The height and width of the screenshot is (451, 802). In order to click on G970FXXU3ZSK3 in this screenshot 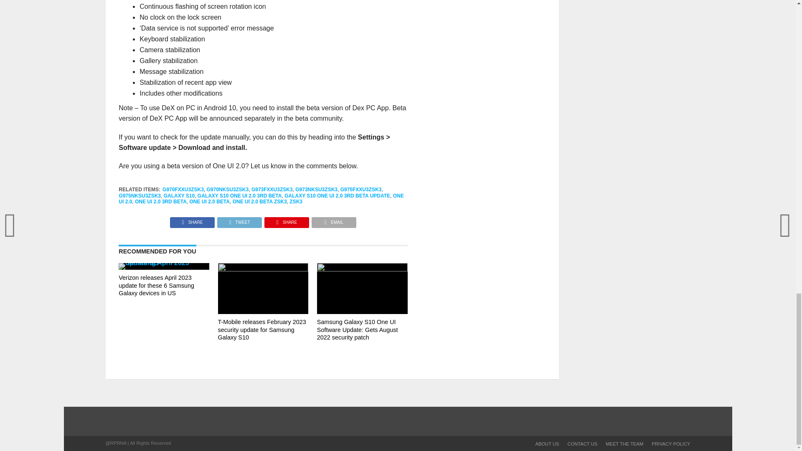, I will do `click(183, 190)`.